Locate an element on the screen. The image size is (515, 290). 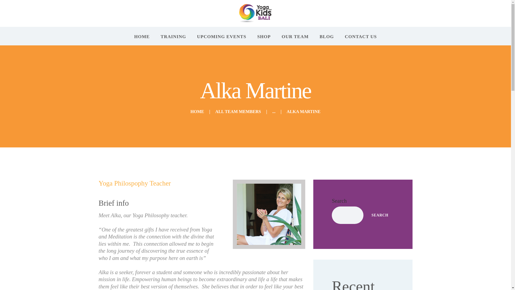
UPCOMING EVENTS is located at coordinates (222, 37).